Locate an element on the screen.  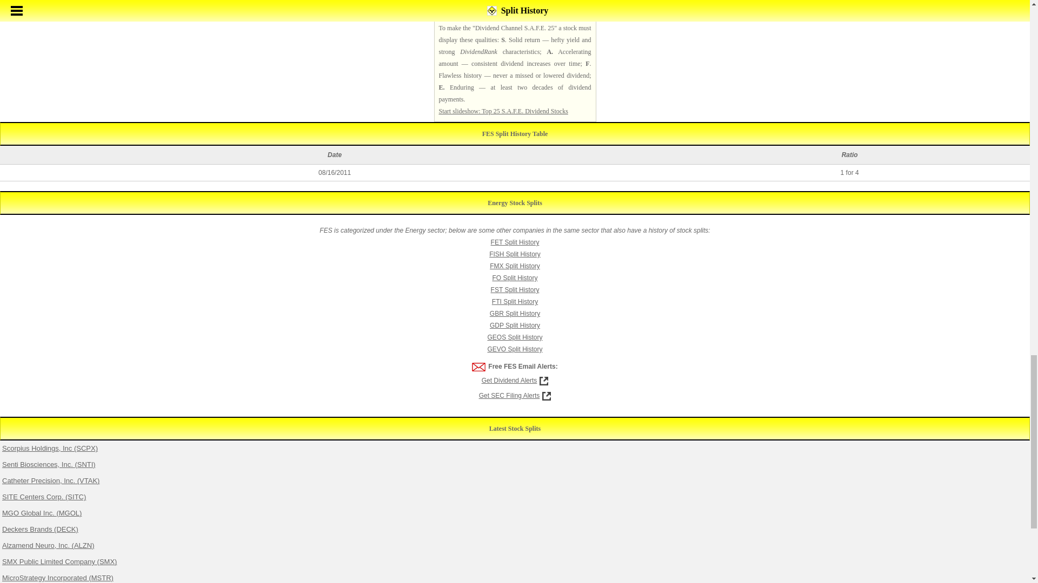
FMX Split History is located at coordinates (515, 266).